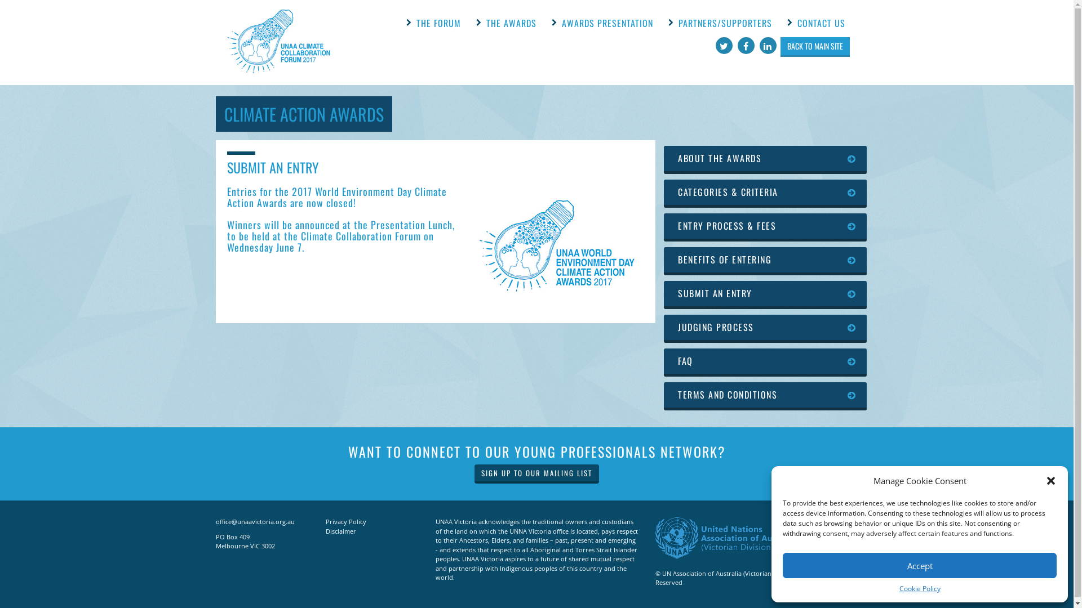 Image resolution: width=1082 pixels, height=608 pixels. Describe the element at coordinates (765, 363) in the screenshot. I see `FAQ` at that location.